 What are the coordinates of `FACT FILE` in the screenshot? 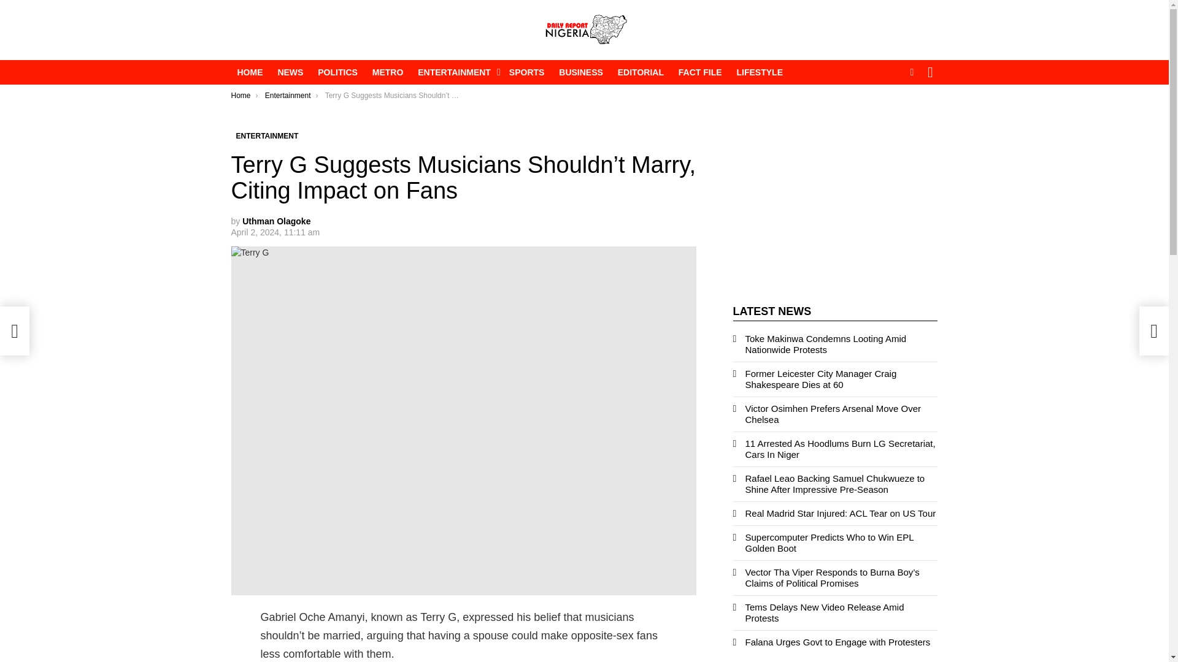 It's located at (700, 72).